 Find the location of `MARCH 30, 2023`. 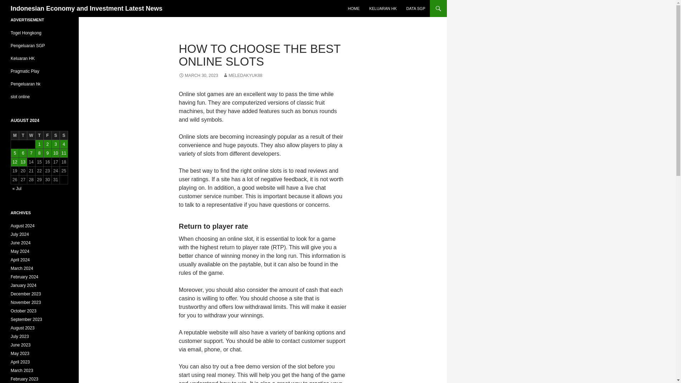

MARCH 30, 2023 is located at coordinates (198, 76).